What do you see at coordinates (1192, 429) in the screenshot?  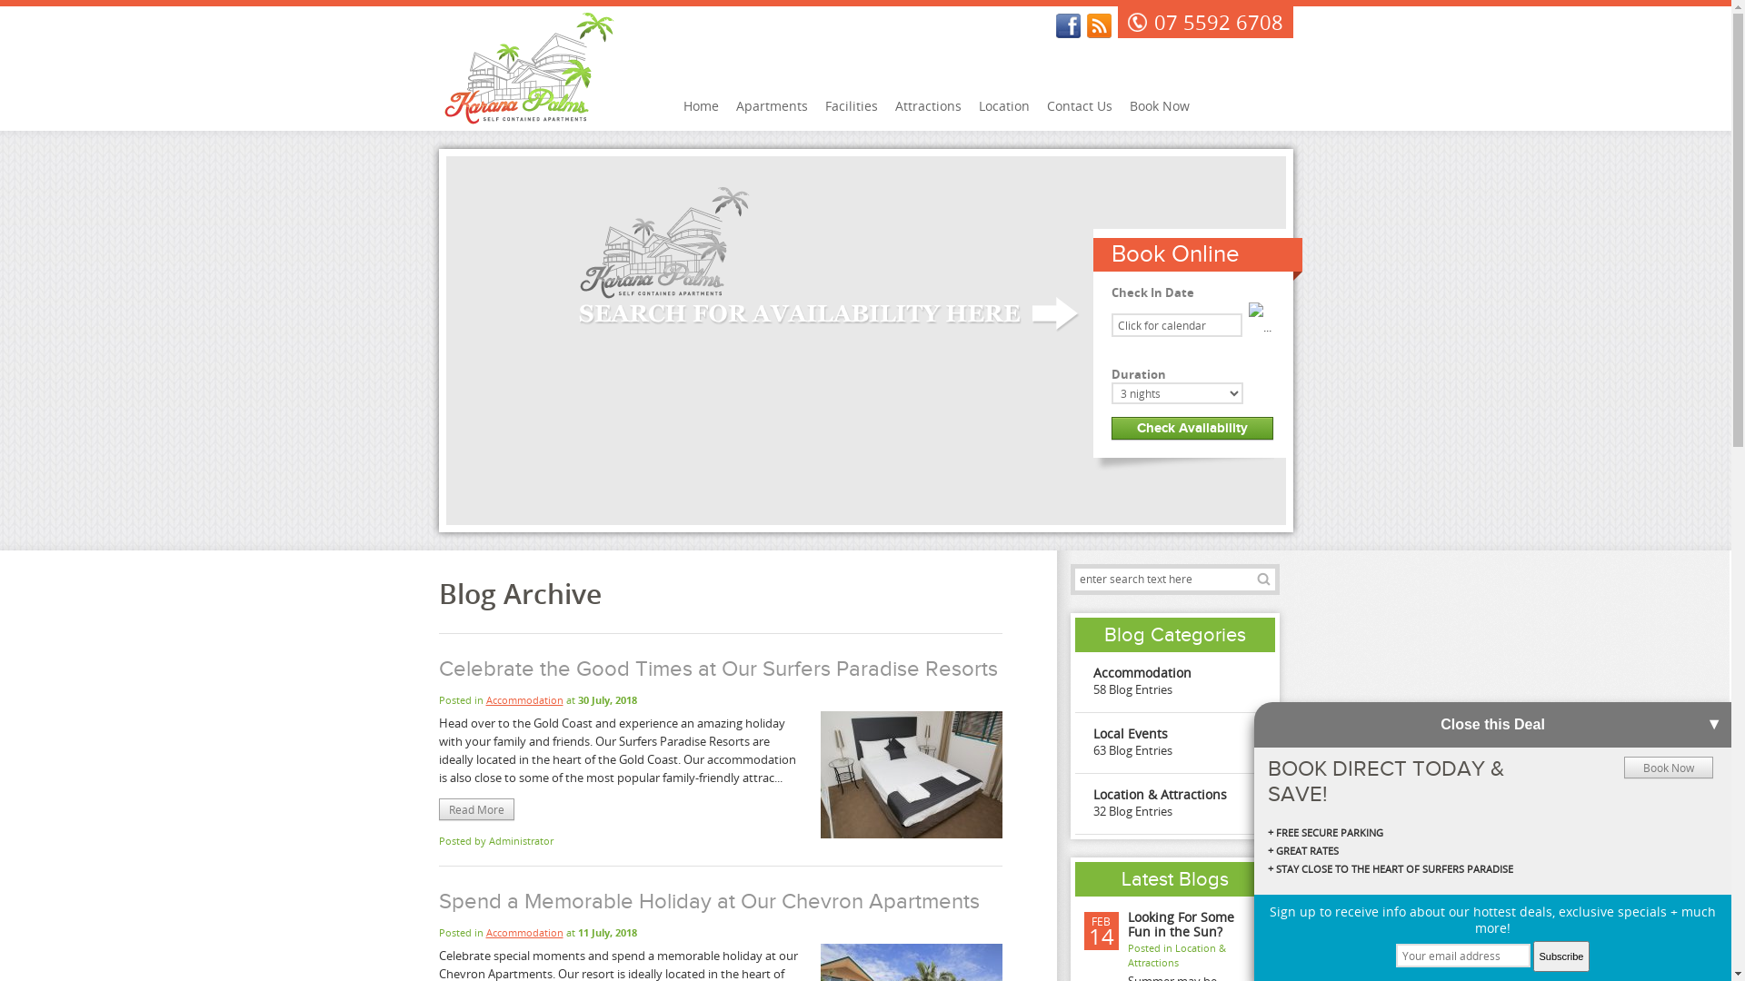 I see `Check Availability` at bounding box center [1192, 429].